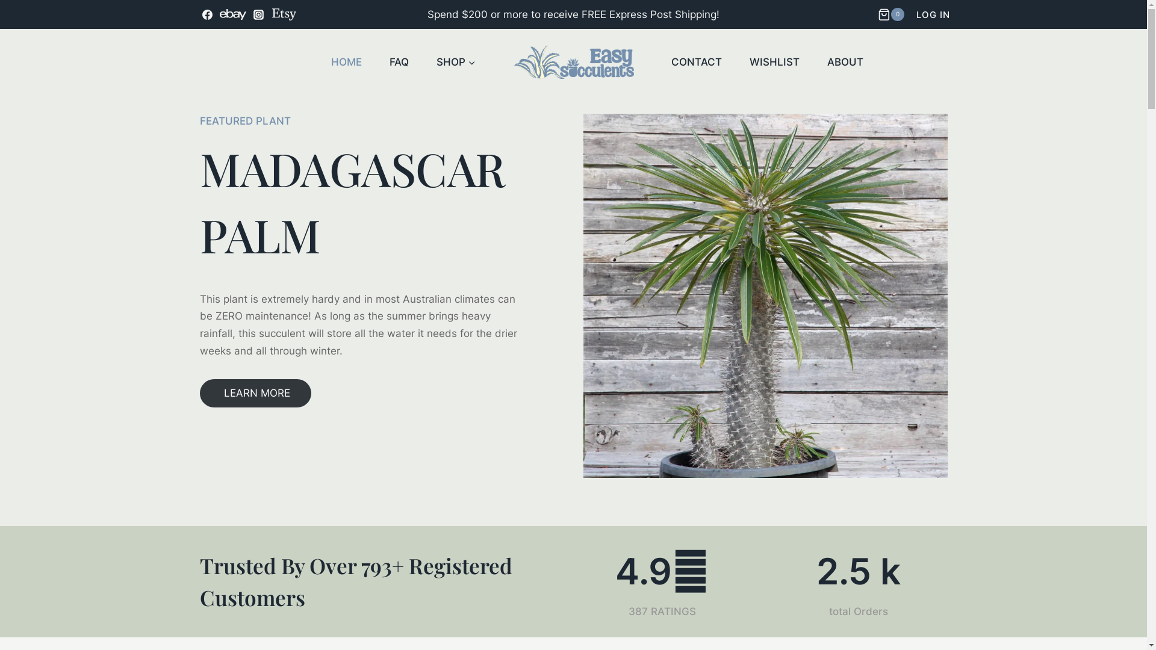 This screenshot has height=650, width=1156. What do you see at coordinates (933, 15) in the screenshot?
I see `LOG IN` at bounding box center [933, 15].